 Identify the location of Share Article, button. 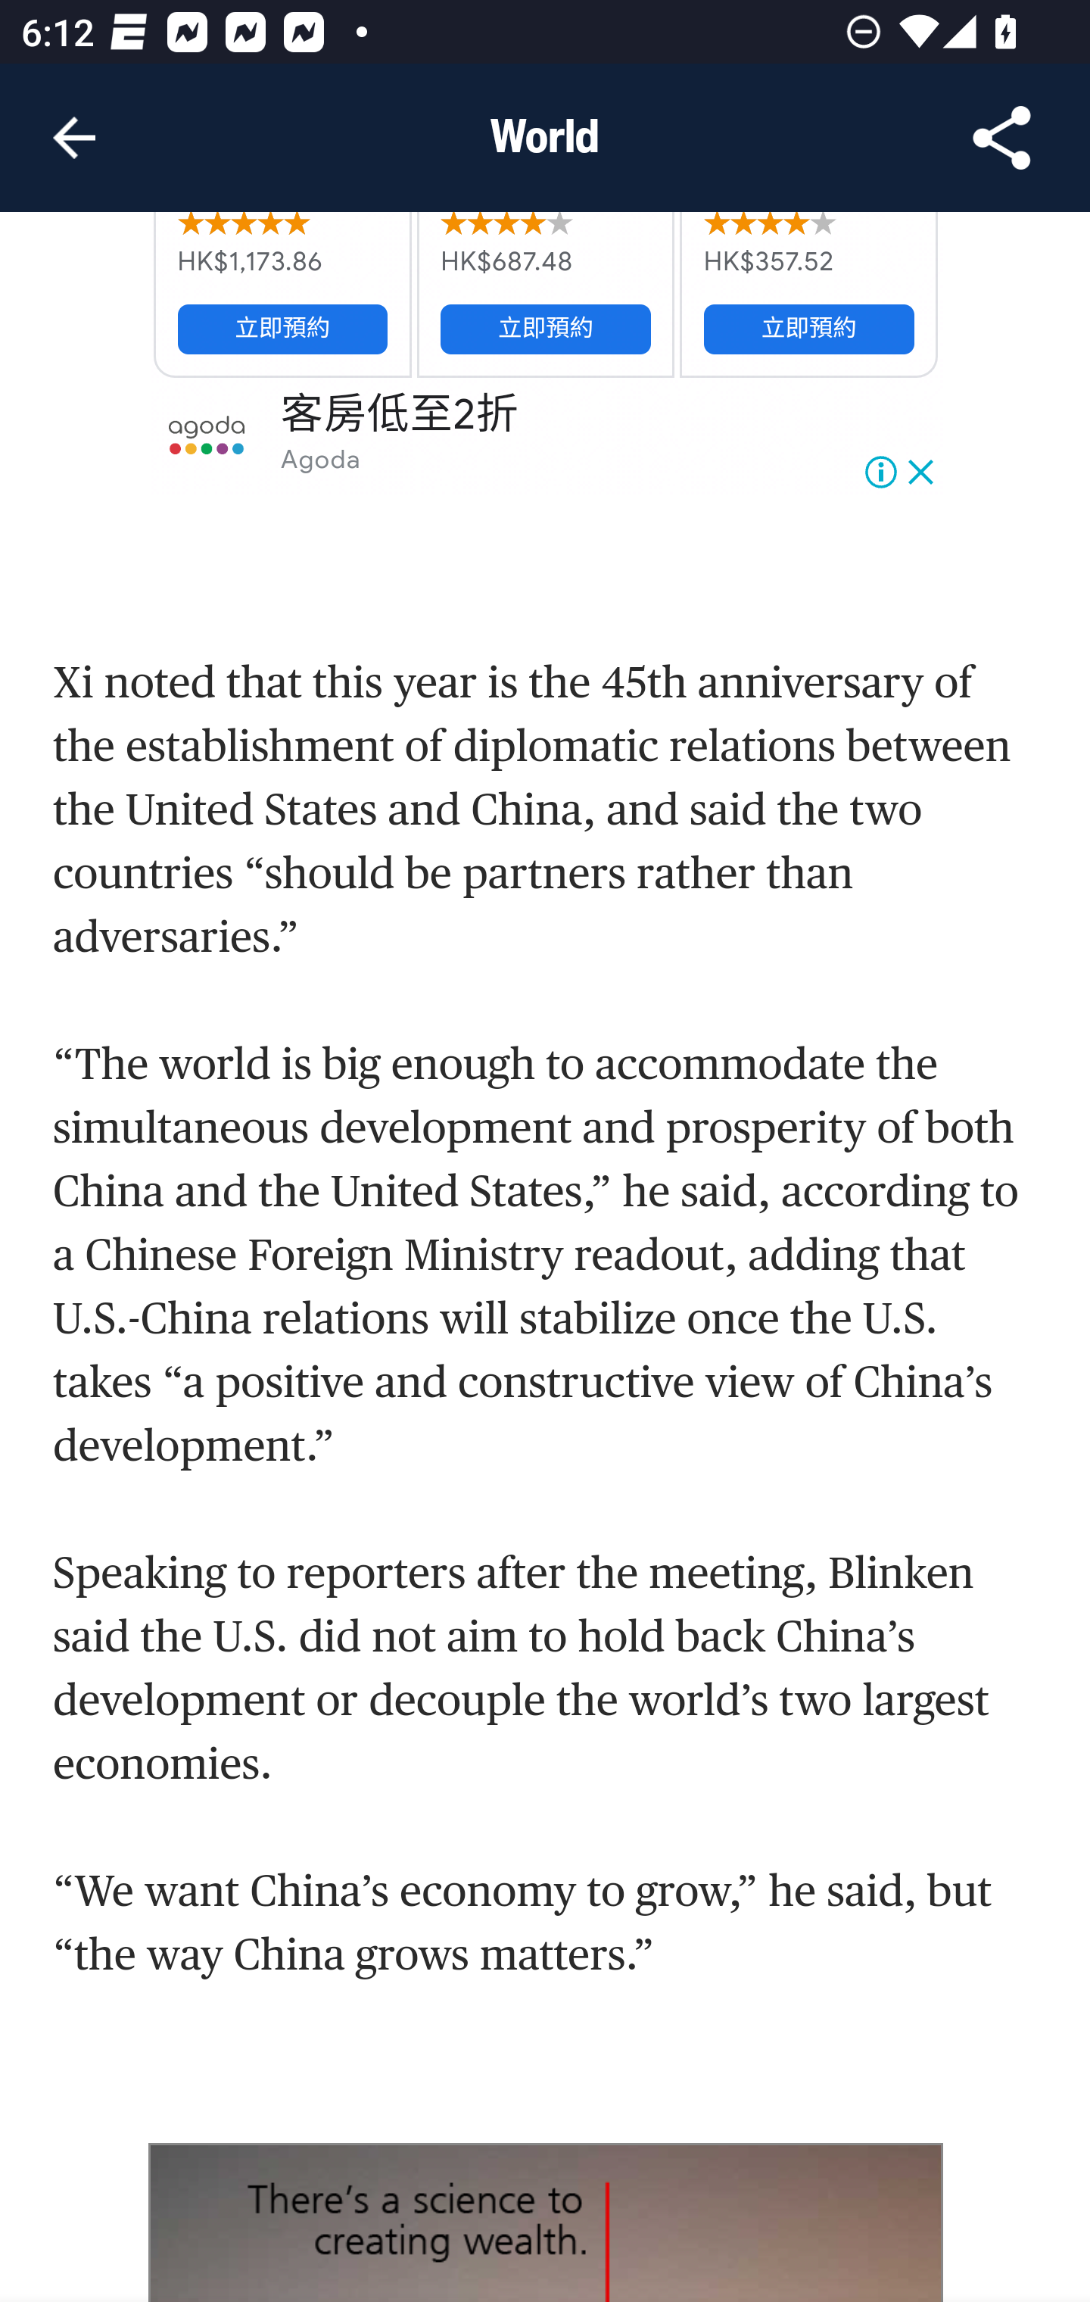
(1002, 138).